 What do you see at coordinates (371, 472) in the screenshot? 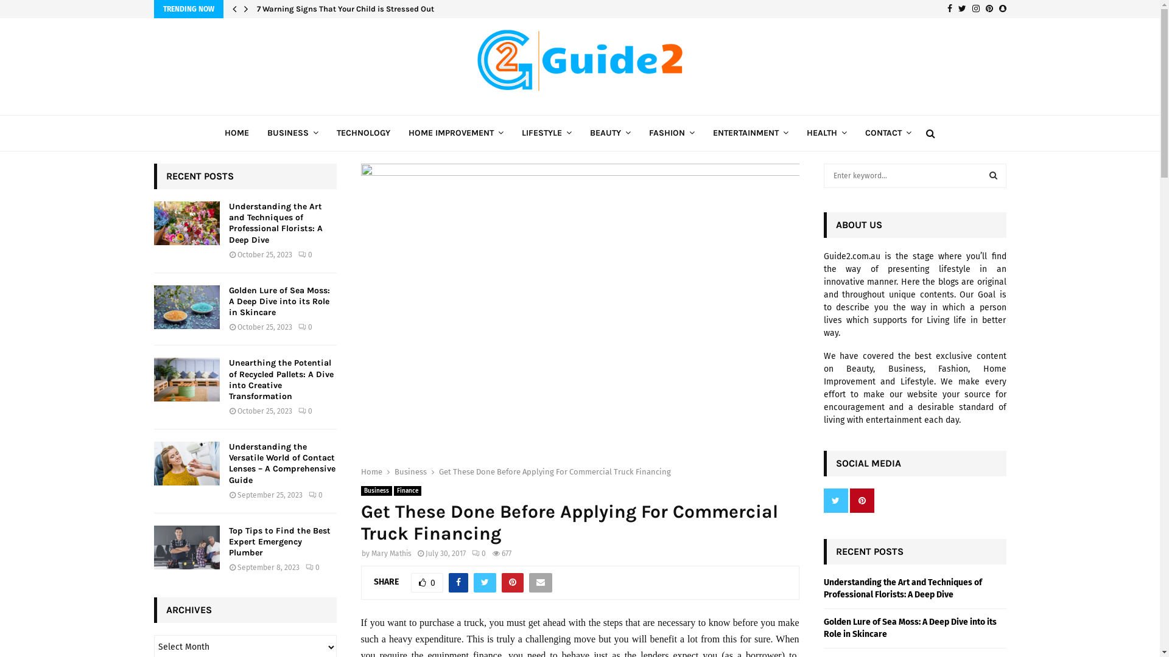
I see `Home` at bounding box center [371, 472].